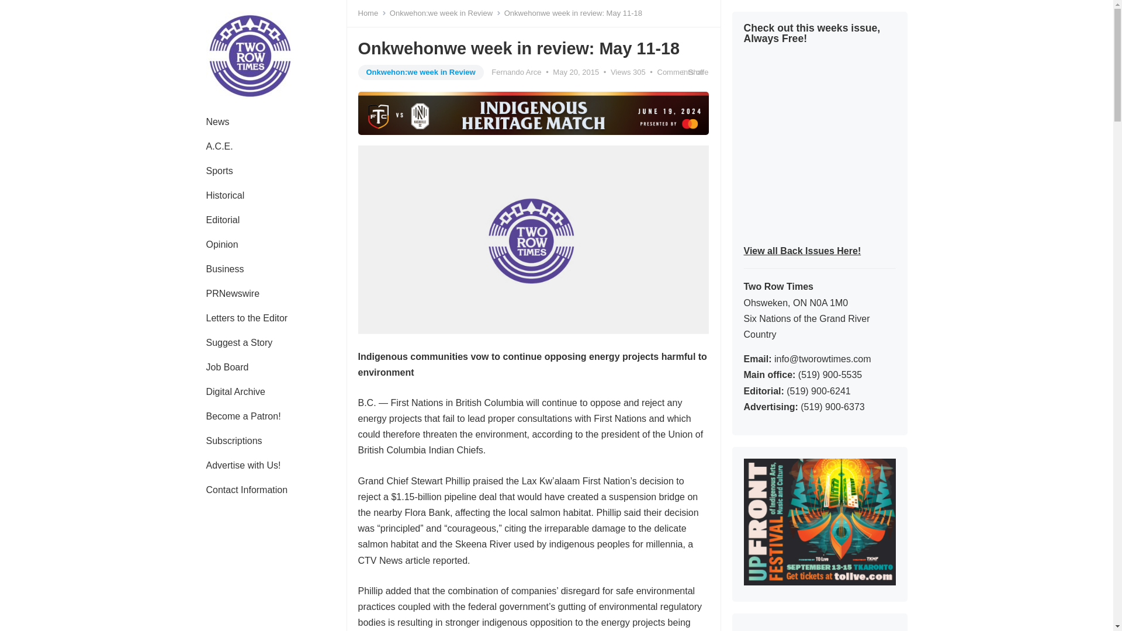 The height and width of the screenshot is (631, 1122). Describe the element at coordinates (219, 171) in the screenshot. I see `Sports` at that location.